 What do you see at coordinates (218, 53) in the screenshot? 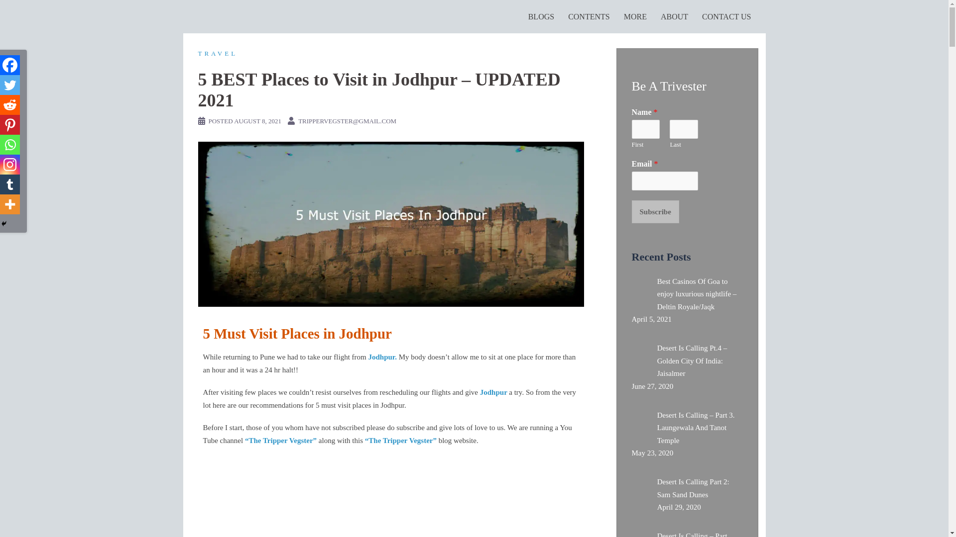
I see `Travel` at bounding box center [218, 53].